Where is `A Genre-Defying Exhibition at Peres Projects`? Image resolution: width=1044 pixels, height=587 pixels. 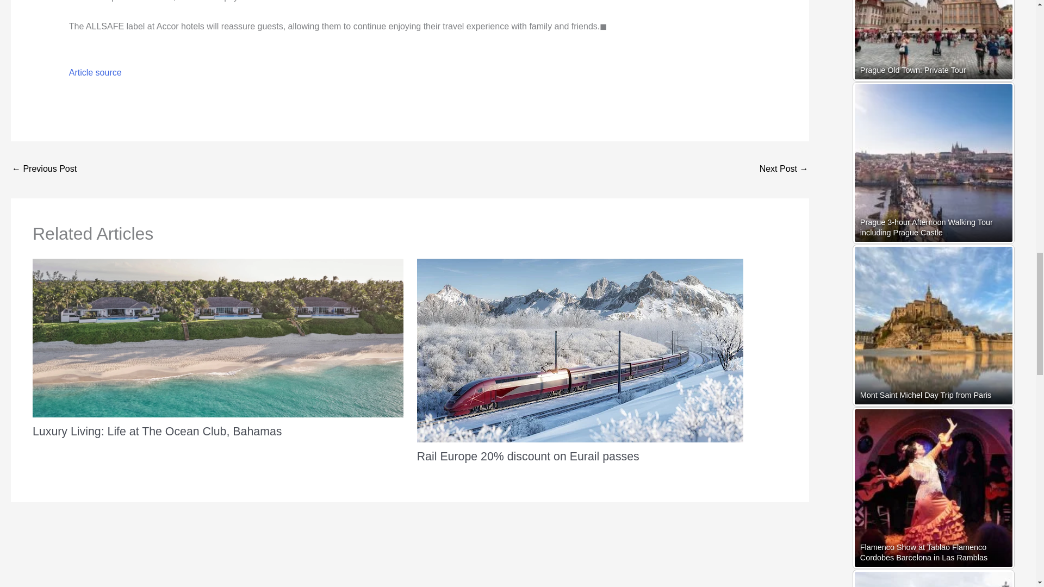 A Genre-Defying Exhibition at Peres Projects is located at coordinates (43, 170).